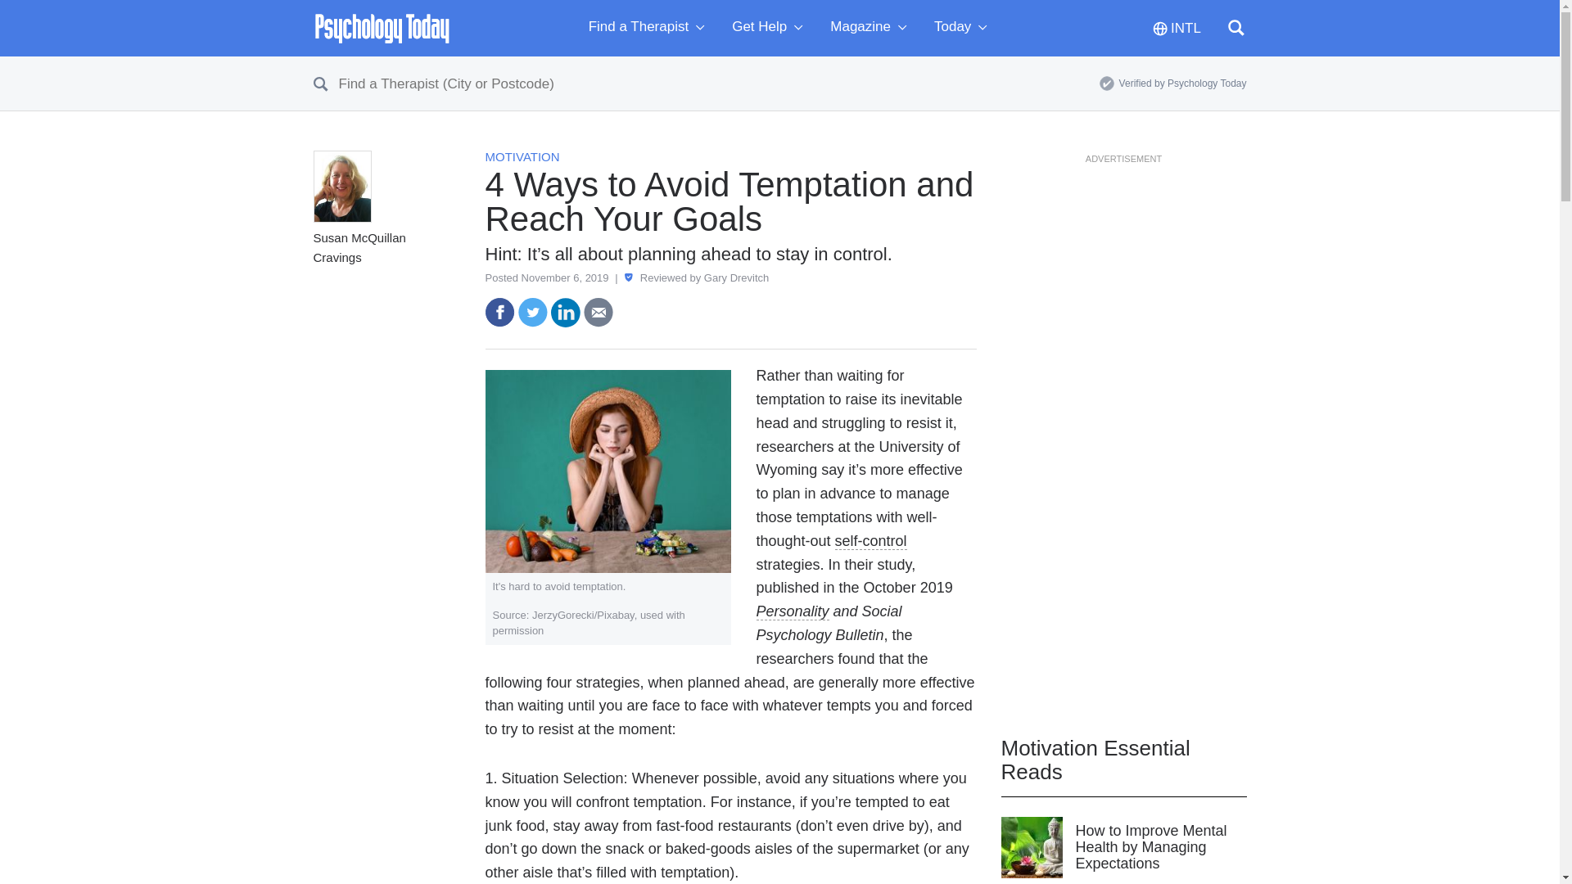  Describe the element at coordinates (650, 28) in the screenshot. I see `Find a Therapist` at that location.